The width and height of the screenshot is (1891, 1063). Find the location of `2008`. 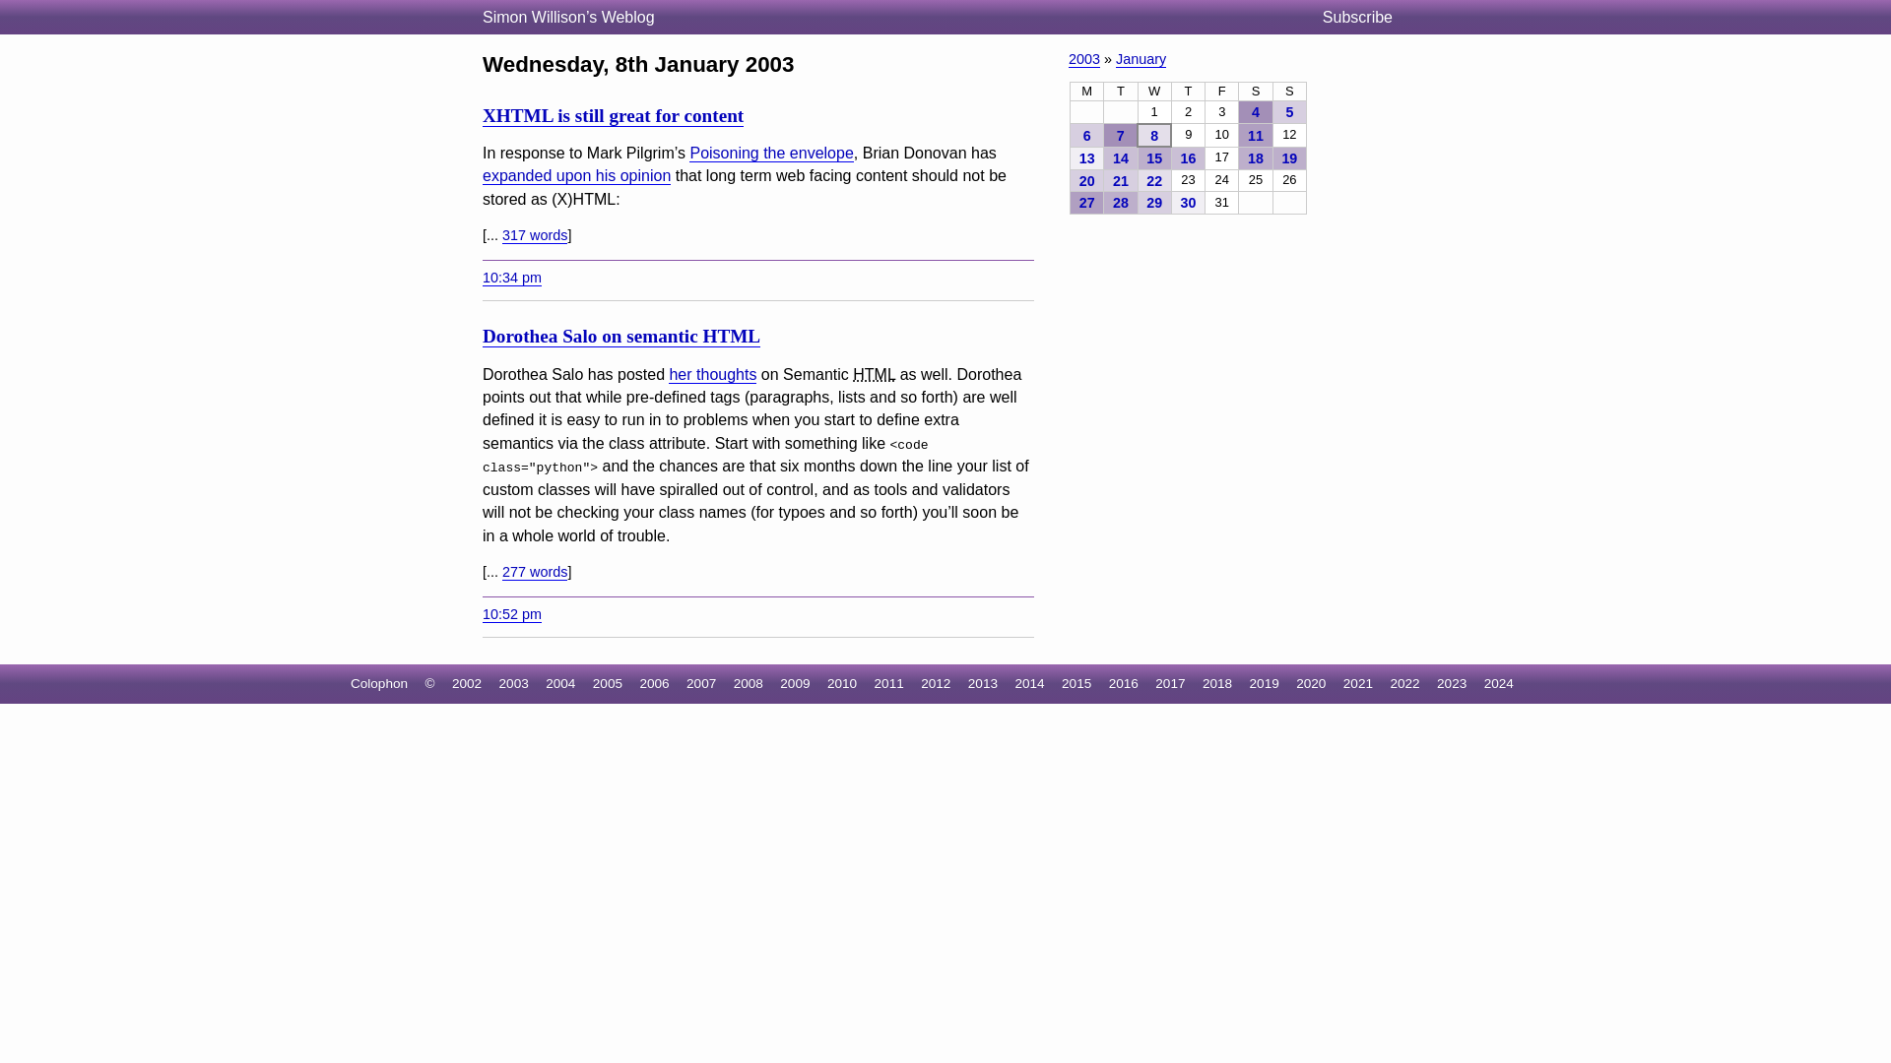

2008 is located at coordinates (749, 683).